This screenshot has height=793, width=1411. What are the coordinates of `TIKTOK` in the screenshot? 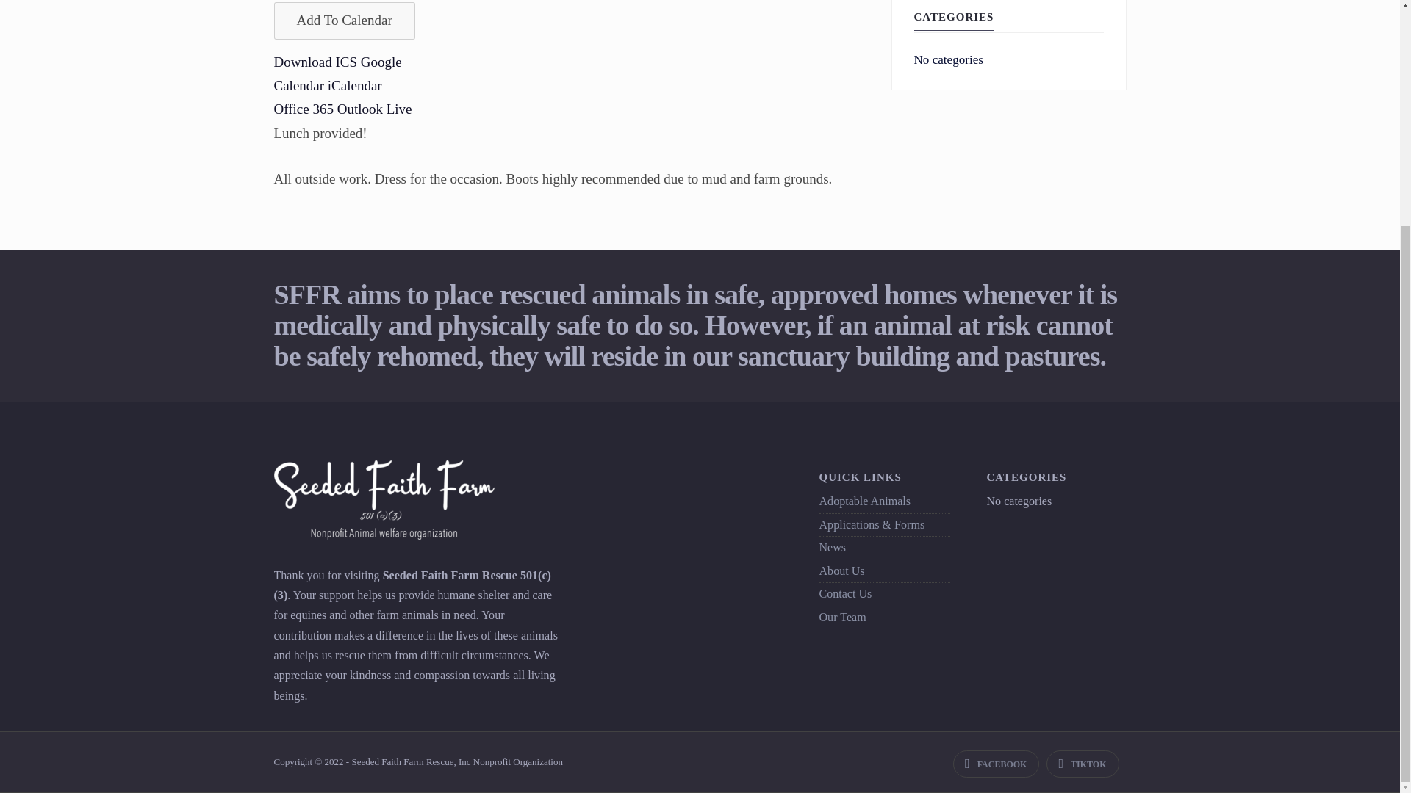 It's located at (1083, 764).